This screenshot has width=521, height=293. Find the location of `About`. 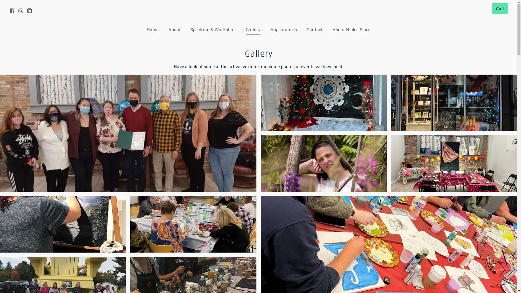

About is located at coordinates (174, 30).